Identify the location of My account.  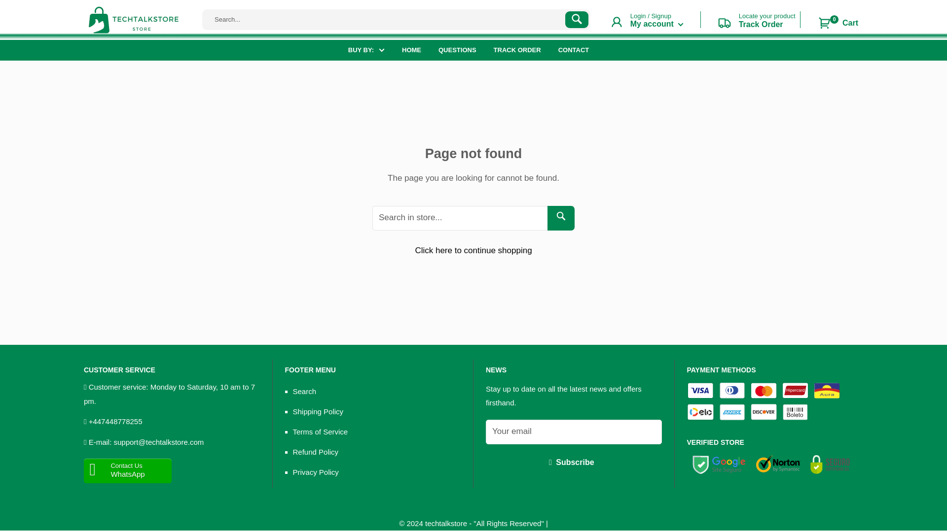
(366, 50).